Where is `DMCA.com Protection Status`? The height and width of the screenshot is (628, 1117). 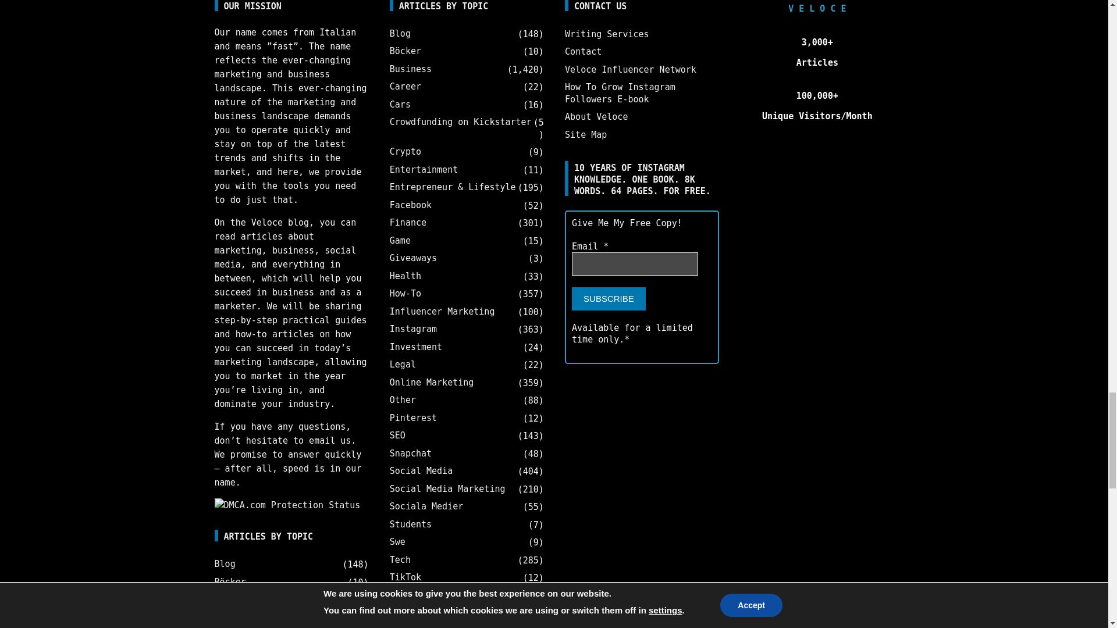
DMCA.com Protection Status is located at coordinates (287, 505).